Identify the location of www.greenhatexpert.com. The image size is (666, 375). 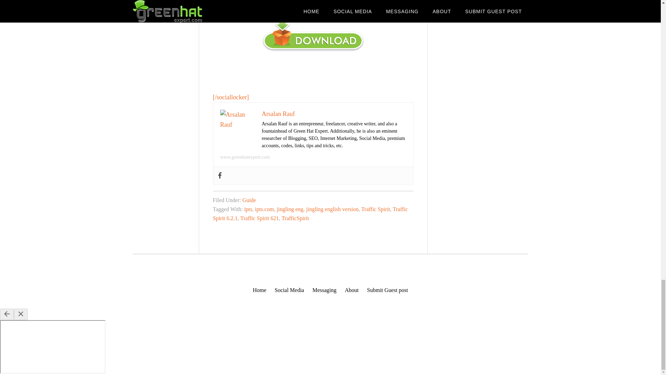
(245, 157).